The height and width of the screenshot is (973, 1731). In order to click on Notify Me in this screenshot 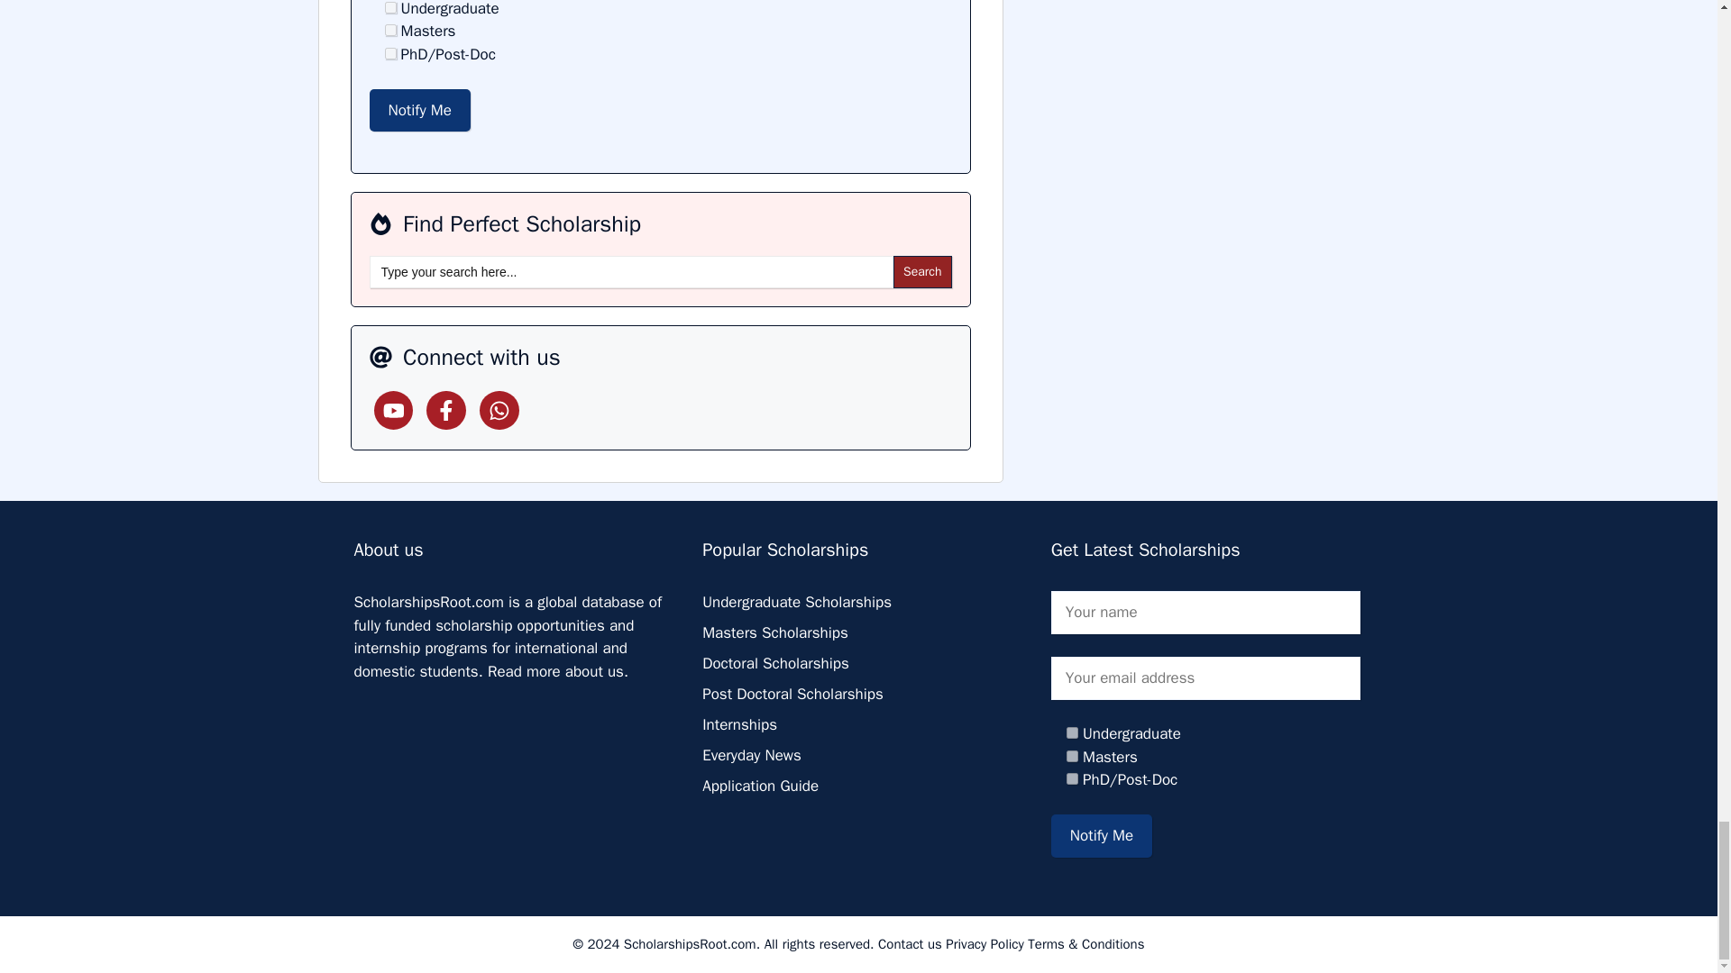, I will do `click(420, 110)`.